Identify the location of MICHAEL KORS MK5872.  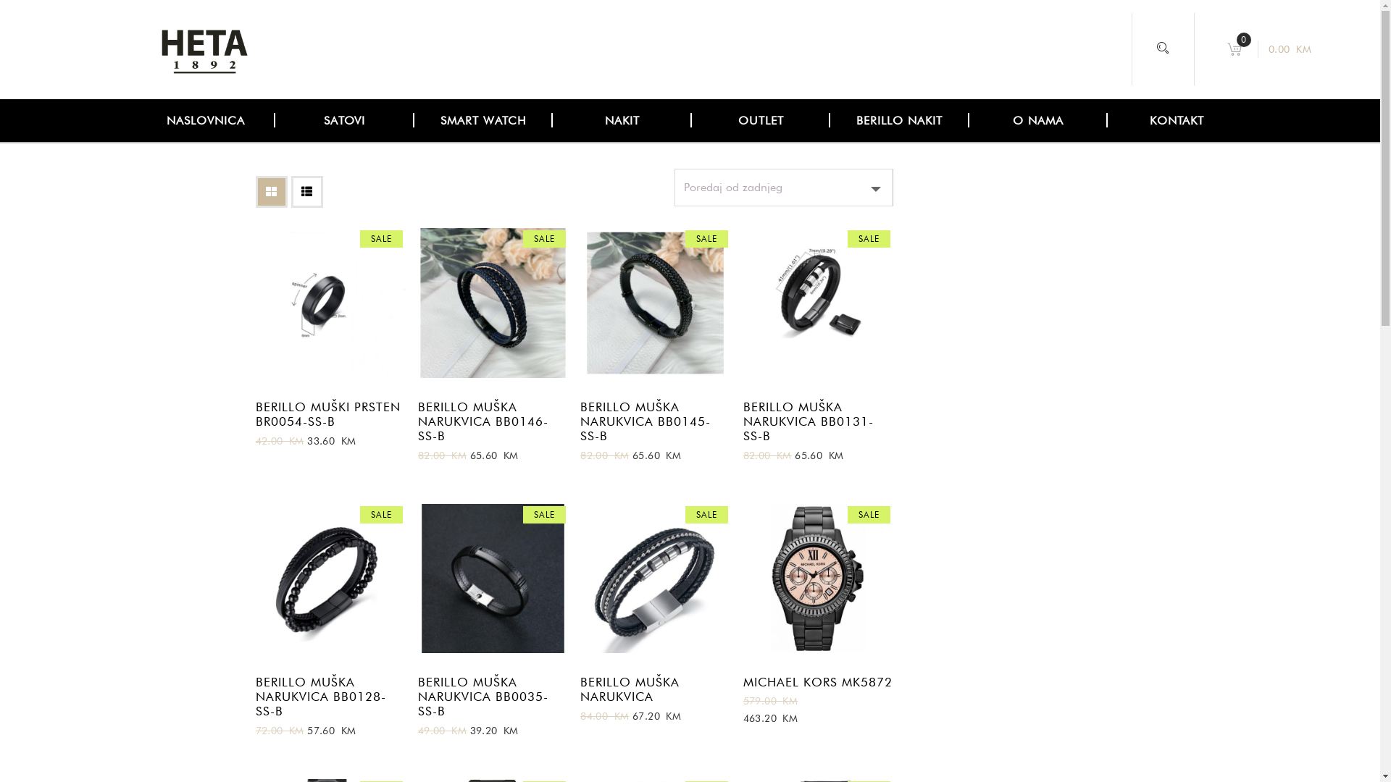
(819, 579).